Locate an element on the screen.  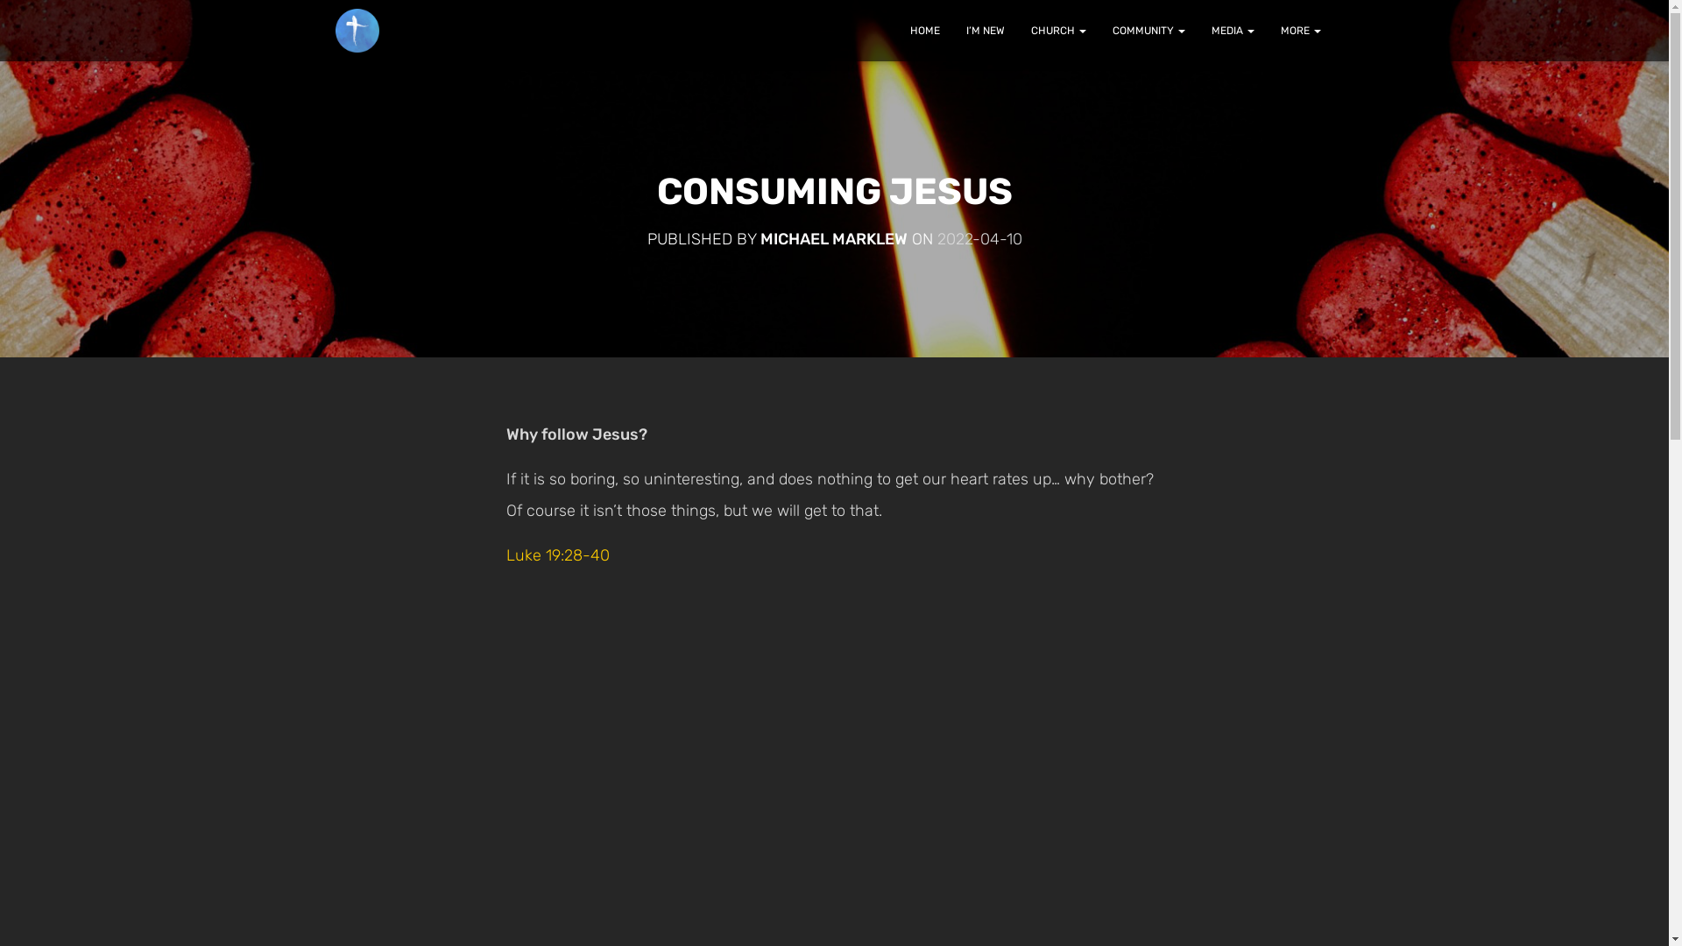
HOME is located at coordinates (925, 31).